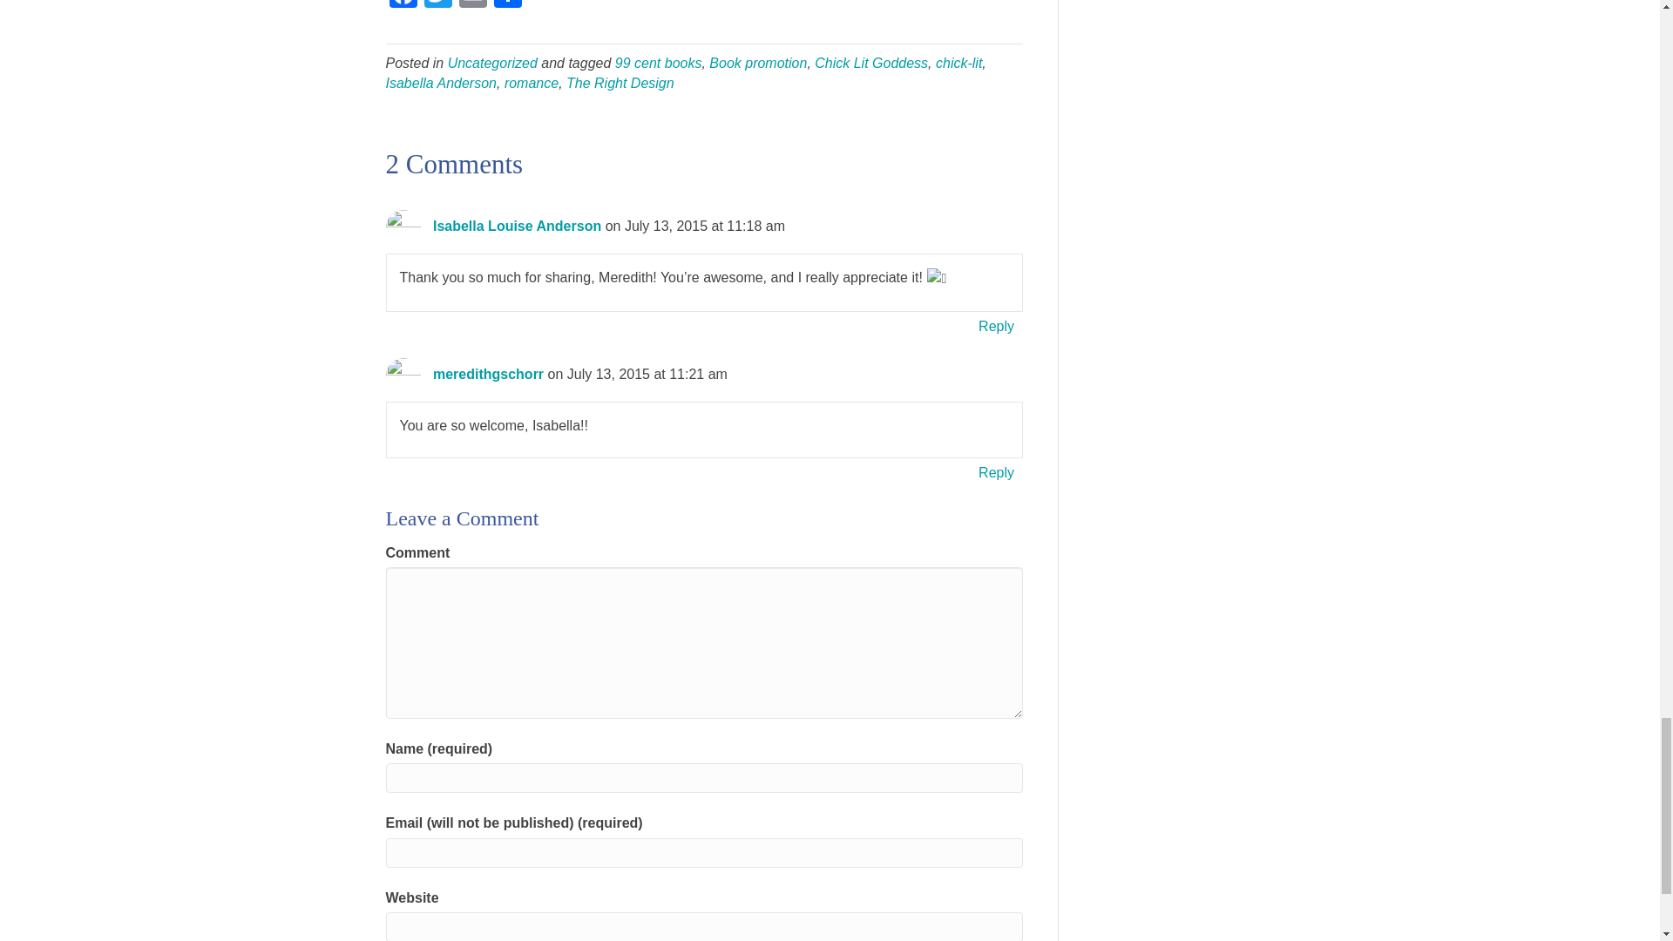  What do you see at coordinates (996, 326) in the screenshot?
I see `Reply` at bounding box center [996, 326].